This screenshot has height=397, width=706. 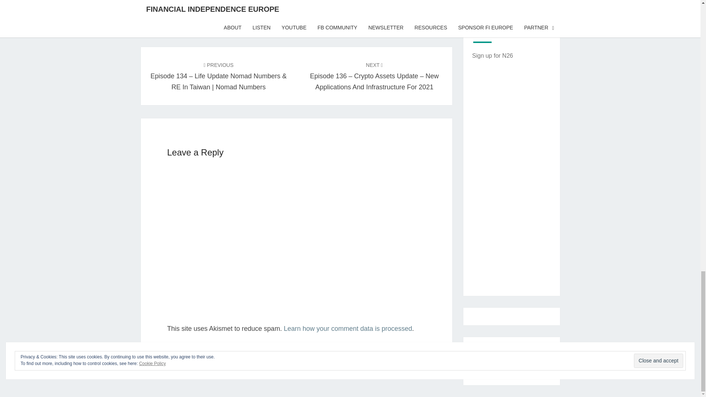 I want to click on Episode, so click(x=184, y=12).